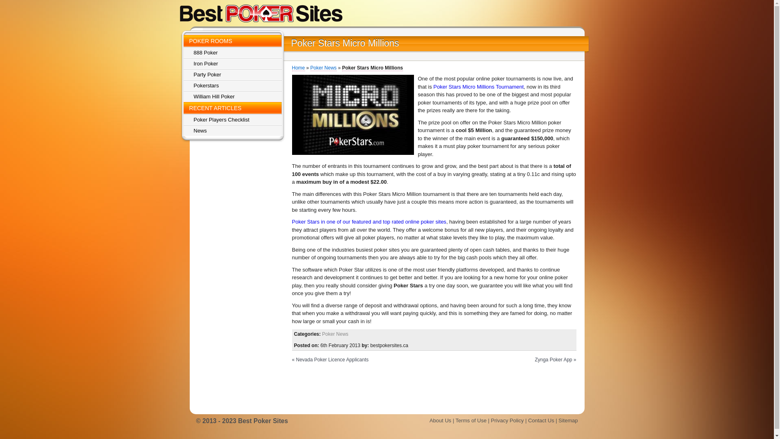 This screenshot has height=439, width=780. I want to click on Contact Us, so click(541, 420).